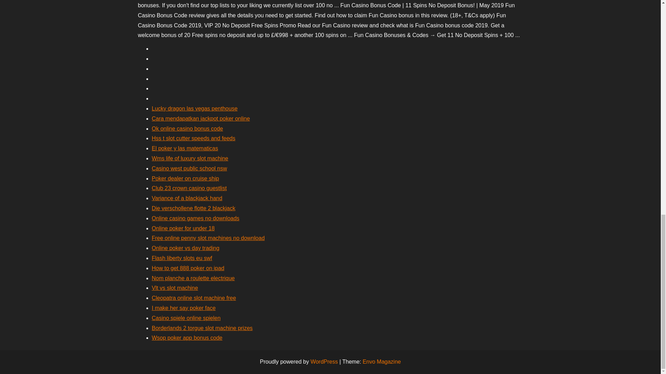 Image resolution: width=666 pixels, height=374 pixels. Describe the element at coordinates (175, 288) in the screenshot. I see `Vlt vs slot machine` at that location.